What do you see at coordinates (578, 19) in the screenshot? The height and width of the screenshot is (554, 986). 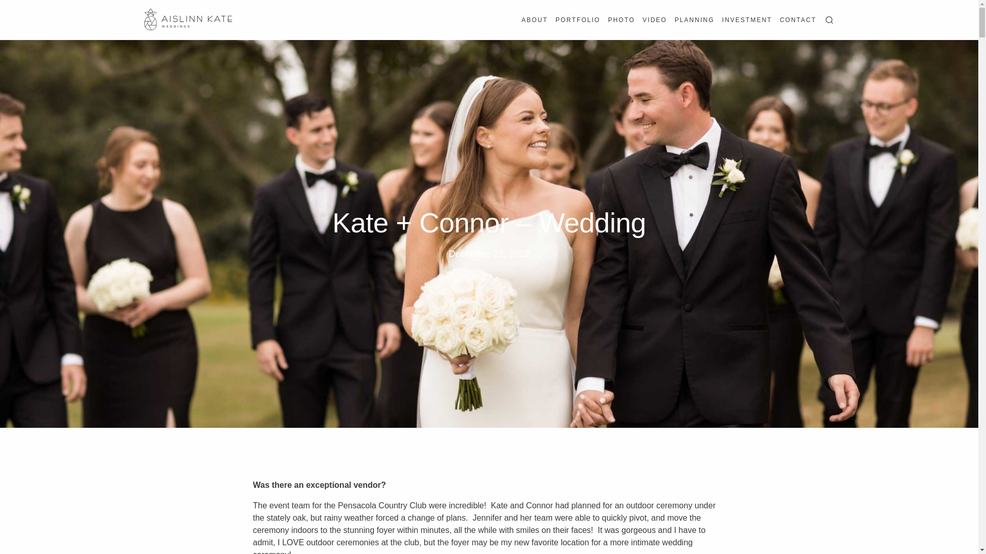 I see `PORTFOLIO` at bounding box center [578, 19].